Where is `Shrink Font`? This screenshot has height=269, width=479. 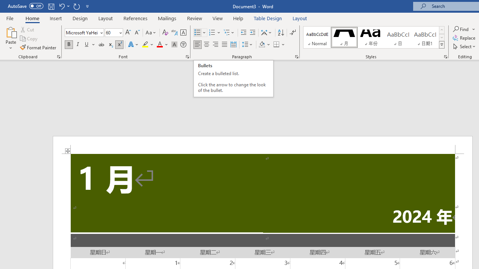 Shrink Font is located at coordinates (137, 33).